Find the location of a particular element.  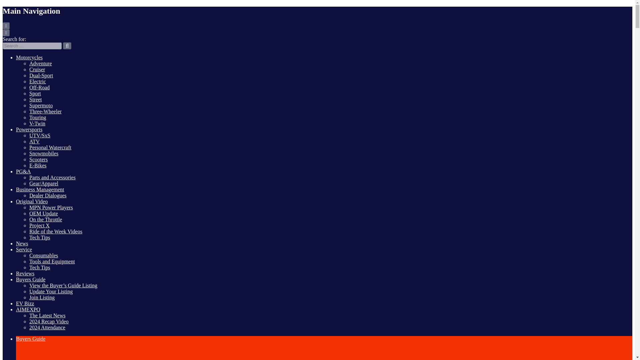

Dual-Sport is located at coordinates (41, 75).